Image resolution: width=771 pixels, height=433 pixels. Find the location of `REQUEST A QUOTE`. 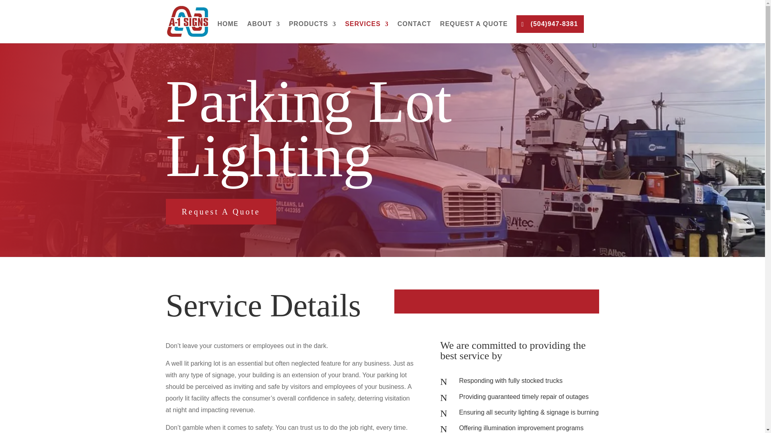

REQUEST A QUOTE is located at coordinates (474, 31).